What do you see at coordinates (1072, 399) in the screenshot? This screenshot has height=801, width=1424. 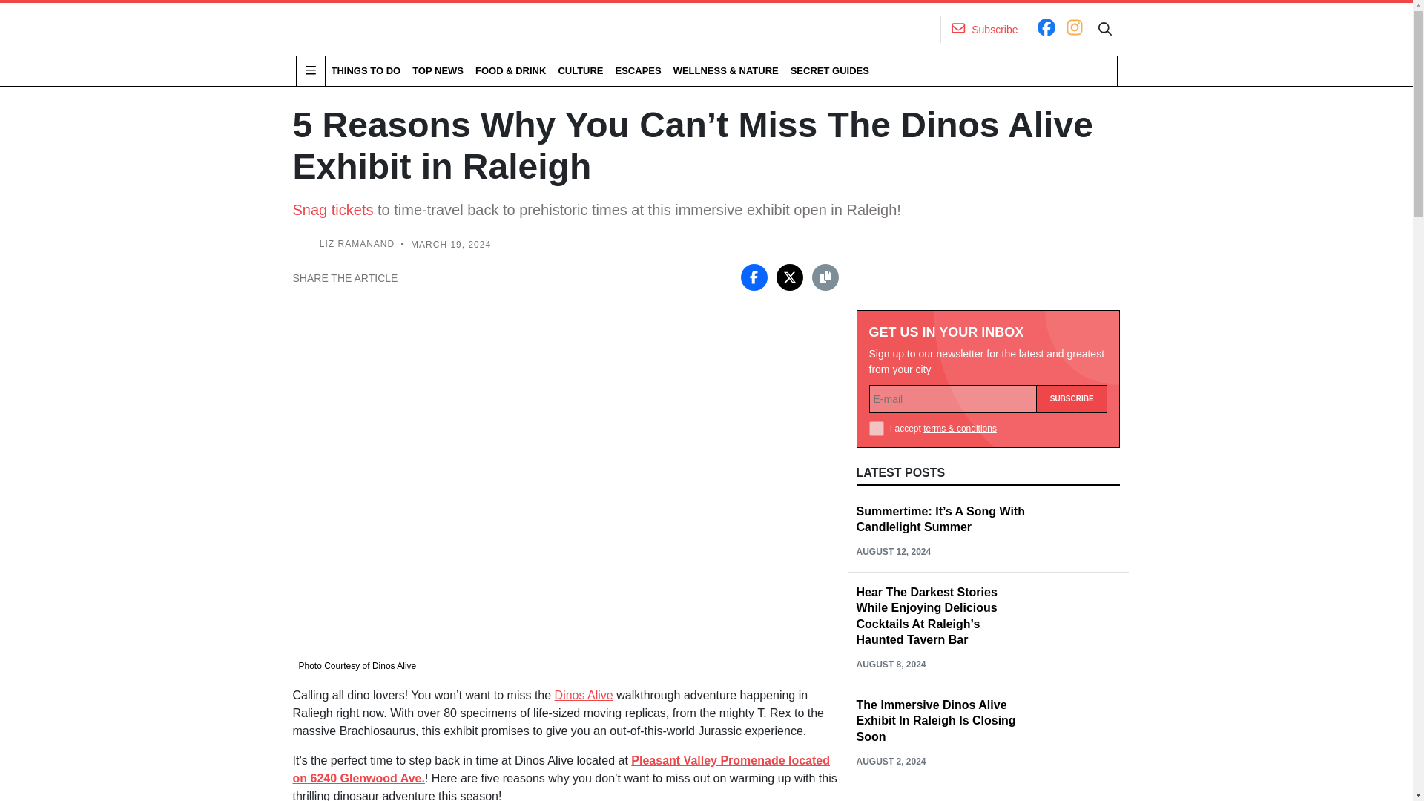 I see `Subscribe` at bounding box center [1072, 399].